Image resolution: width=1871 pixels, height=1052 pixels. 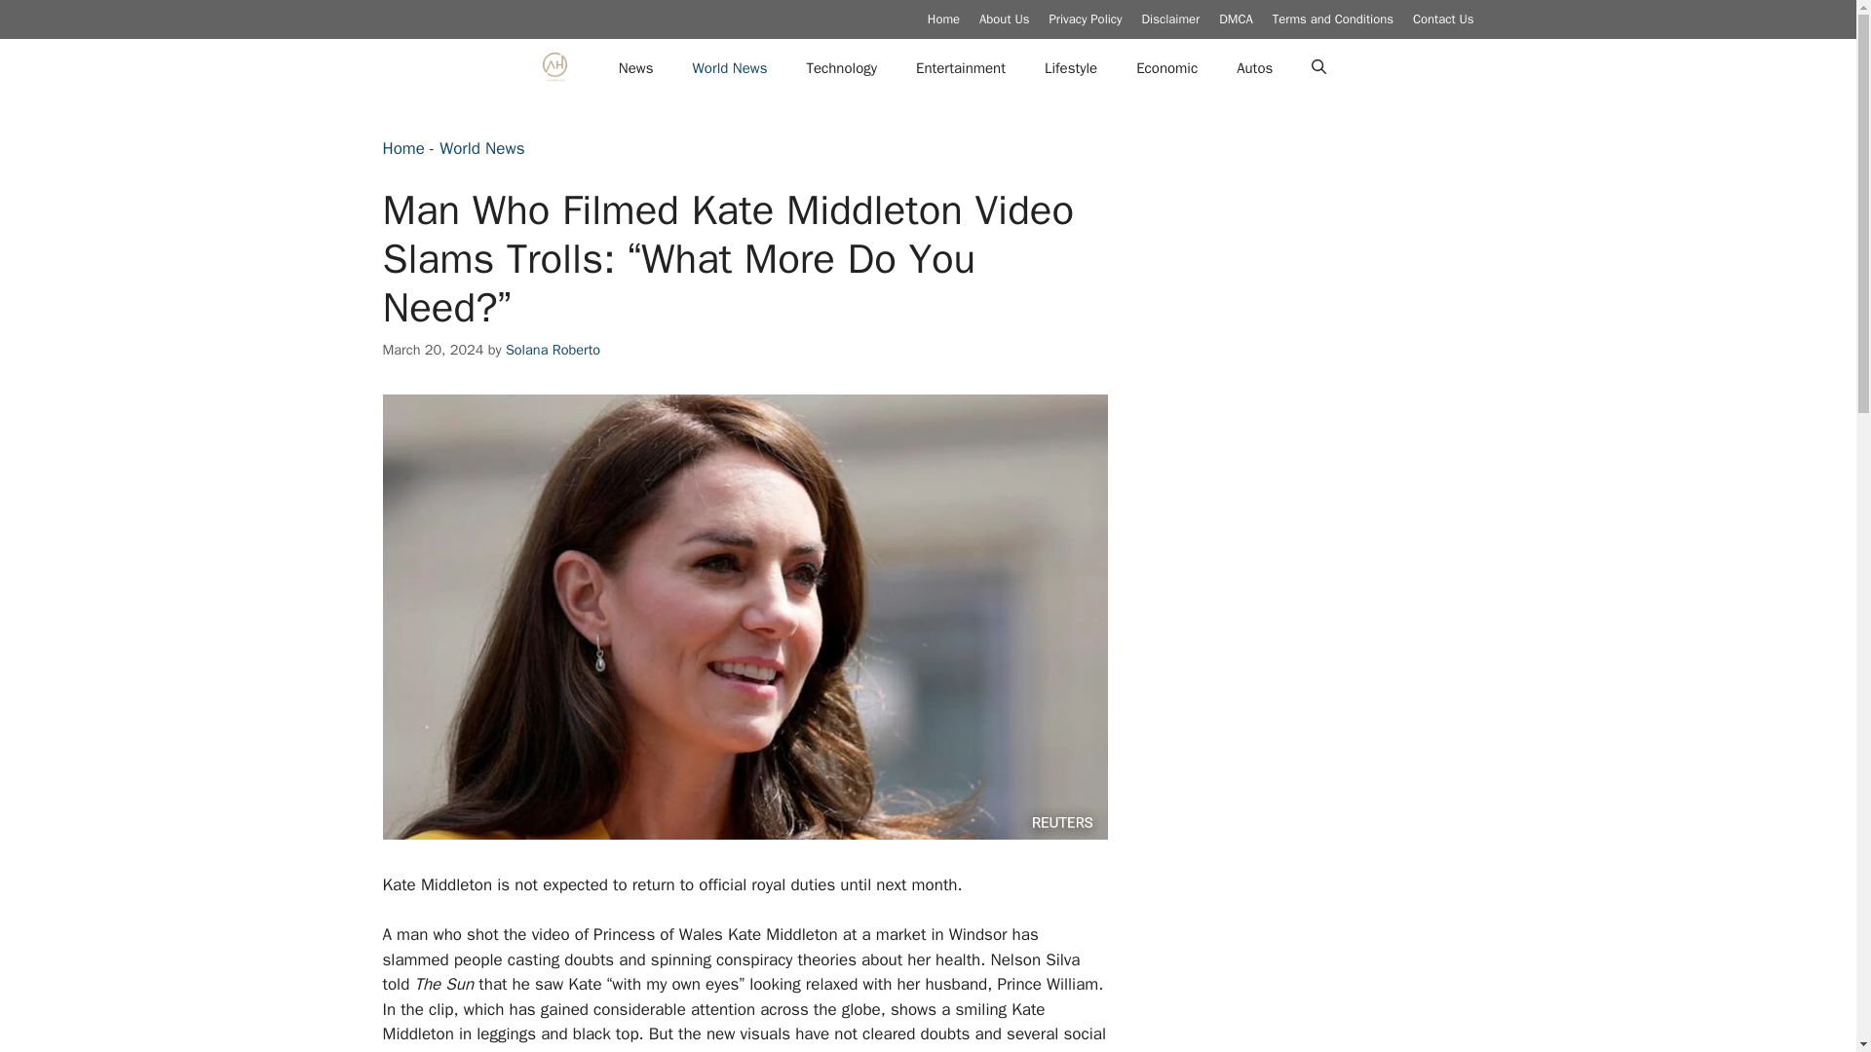 I want to click on Contact Us, so click(x=1442, y=19).